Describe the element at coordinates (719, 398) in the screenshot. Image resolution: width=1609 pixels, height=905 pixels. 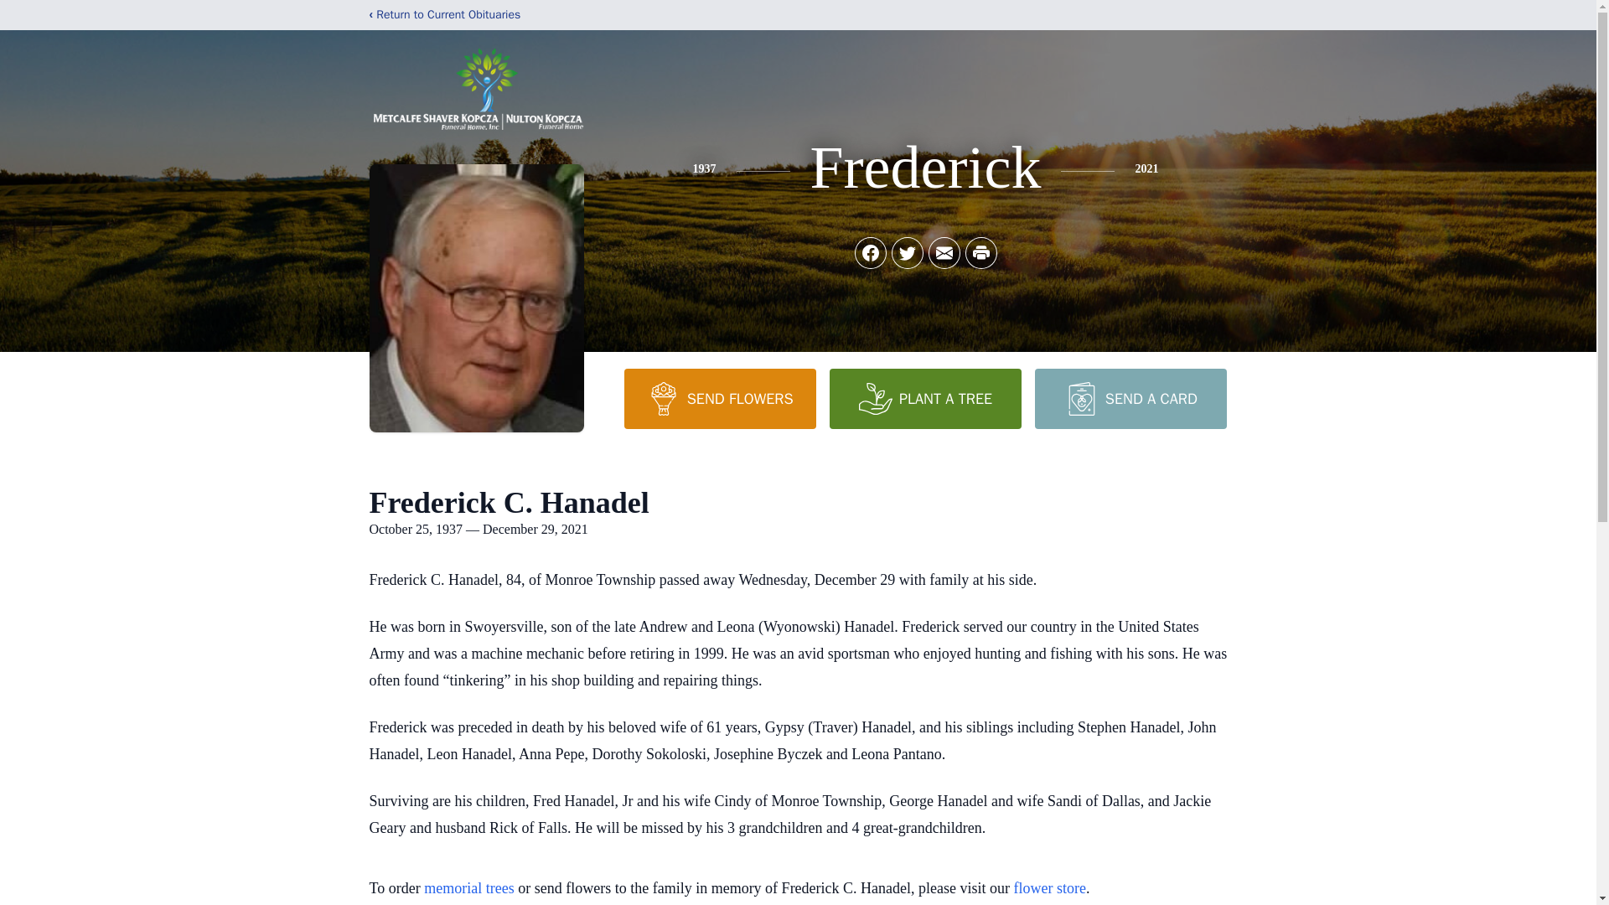
I see `SEND FLOWERS` at that location.